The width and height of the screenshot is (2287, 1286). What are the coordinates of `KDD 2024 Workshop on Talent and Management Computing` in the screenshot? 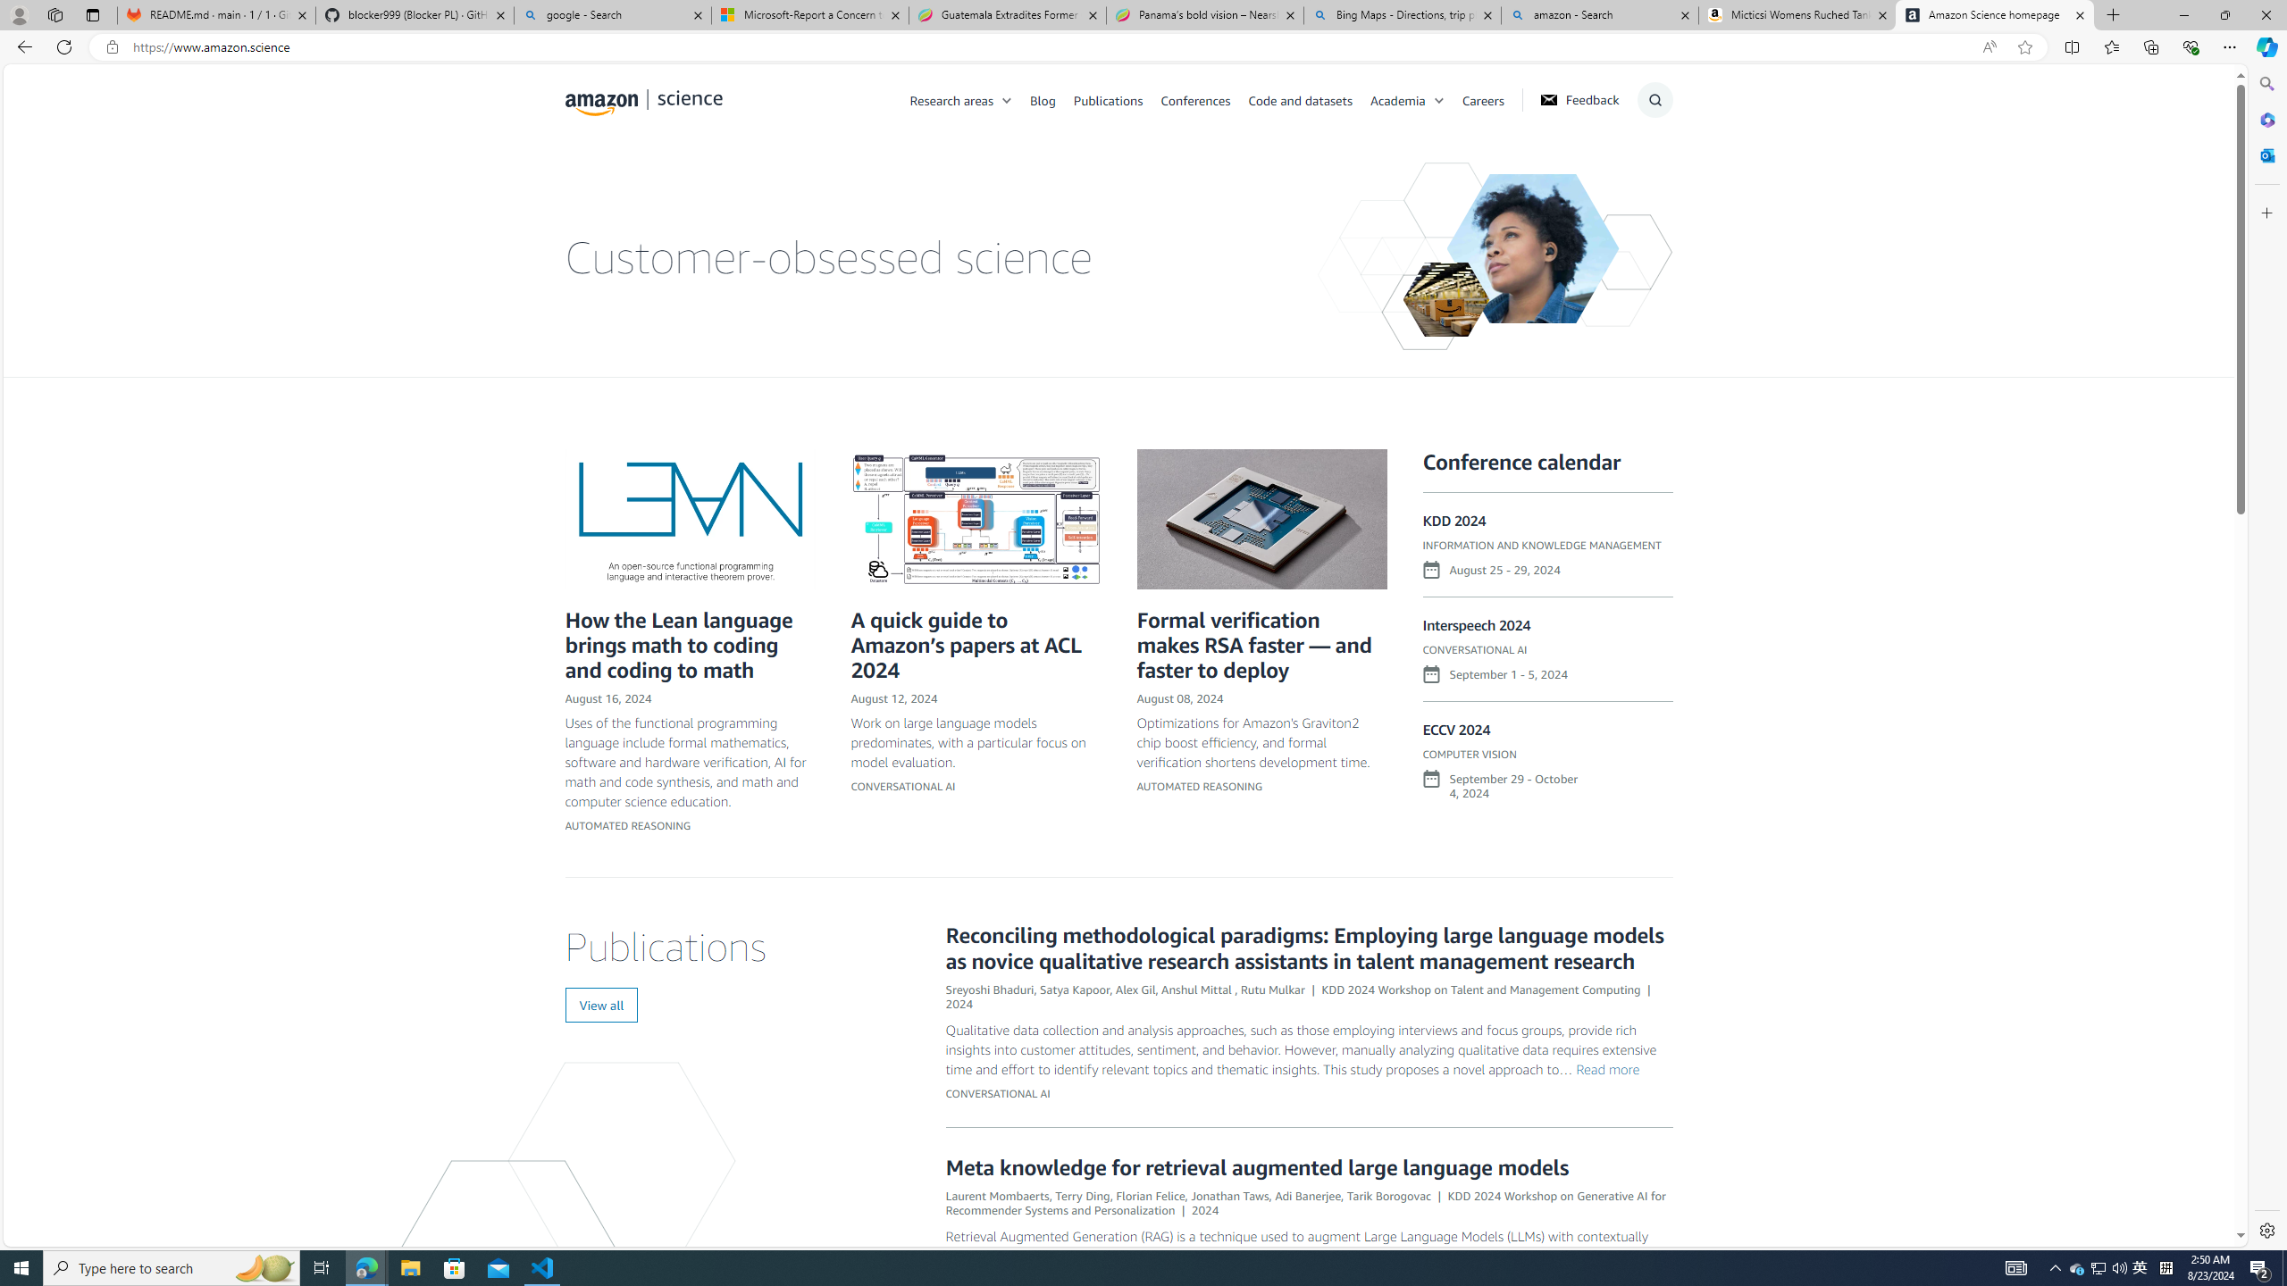 It's located at (1481, 989).